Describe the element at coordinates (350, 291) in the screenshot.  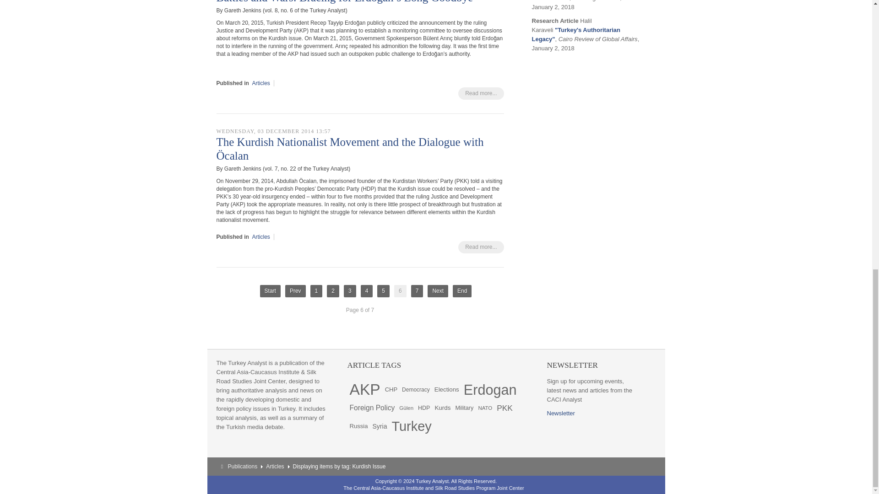
I see `3` at that location.